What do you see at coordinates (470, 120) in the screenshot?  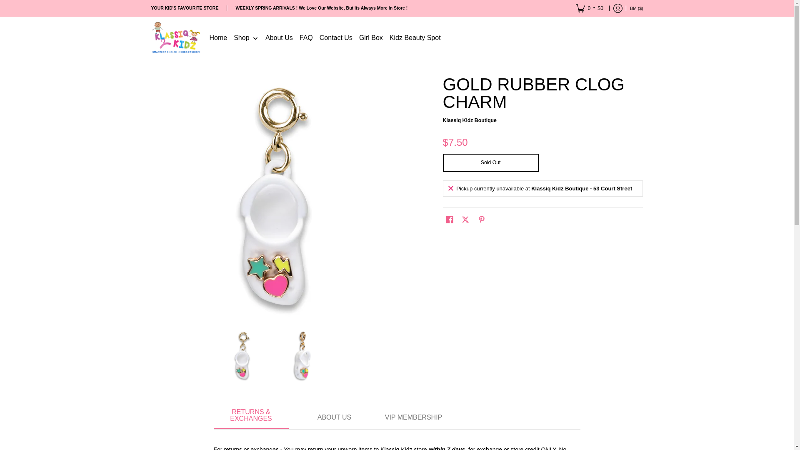 I see `Klassiq Kidz Boutique` at bounding box center [470, 120].